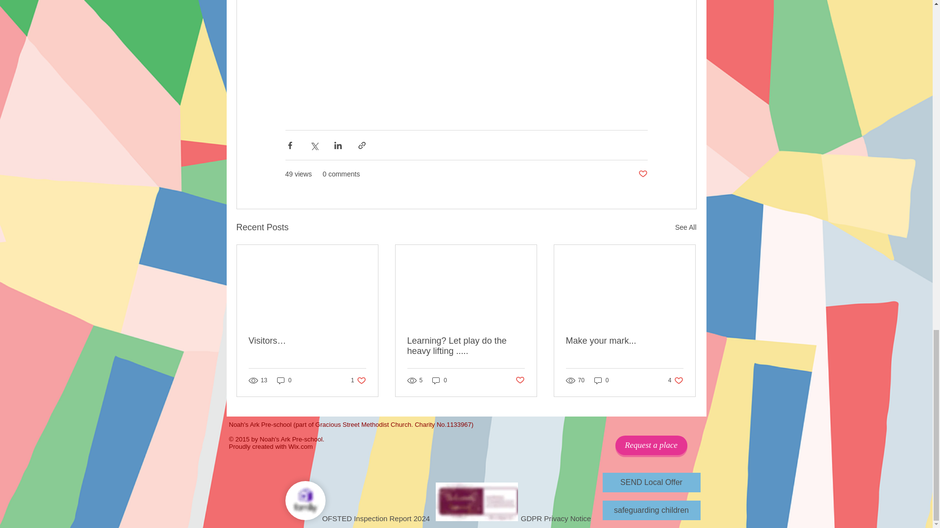 The width and height of the screenshot is (940, 528). Describe the element at coordinates (685, 227) in the screenshot. I see `0` at that location.